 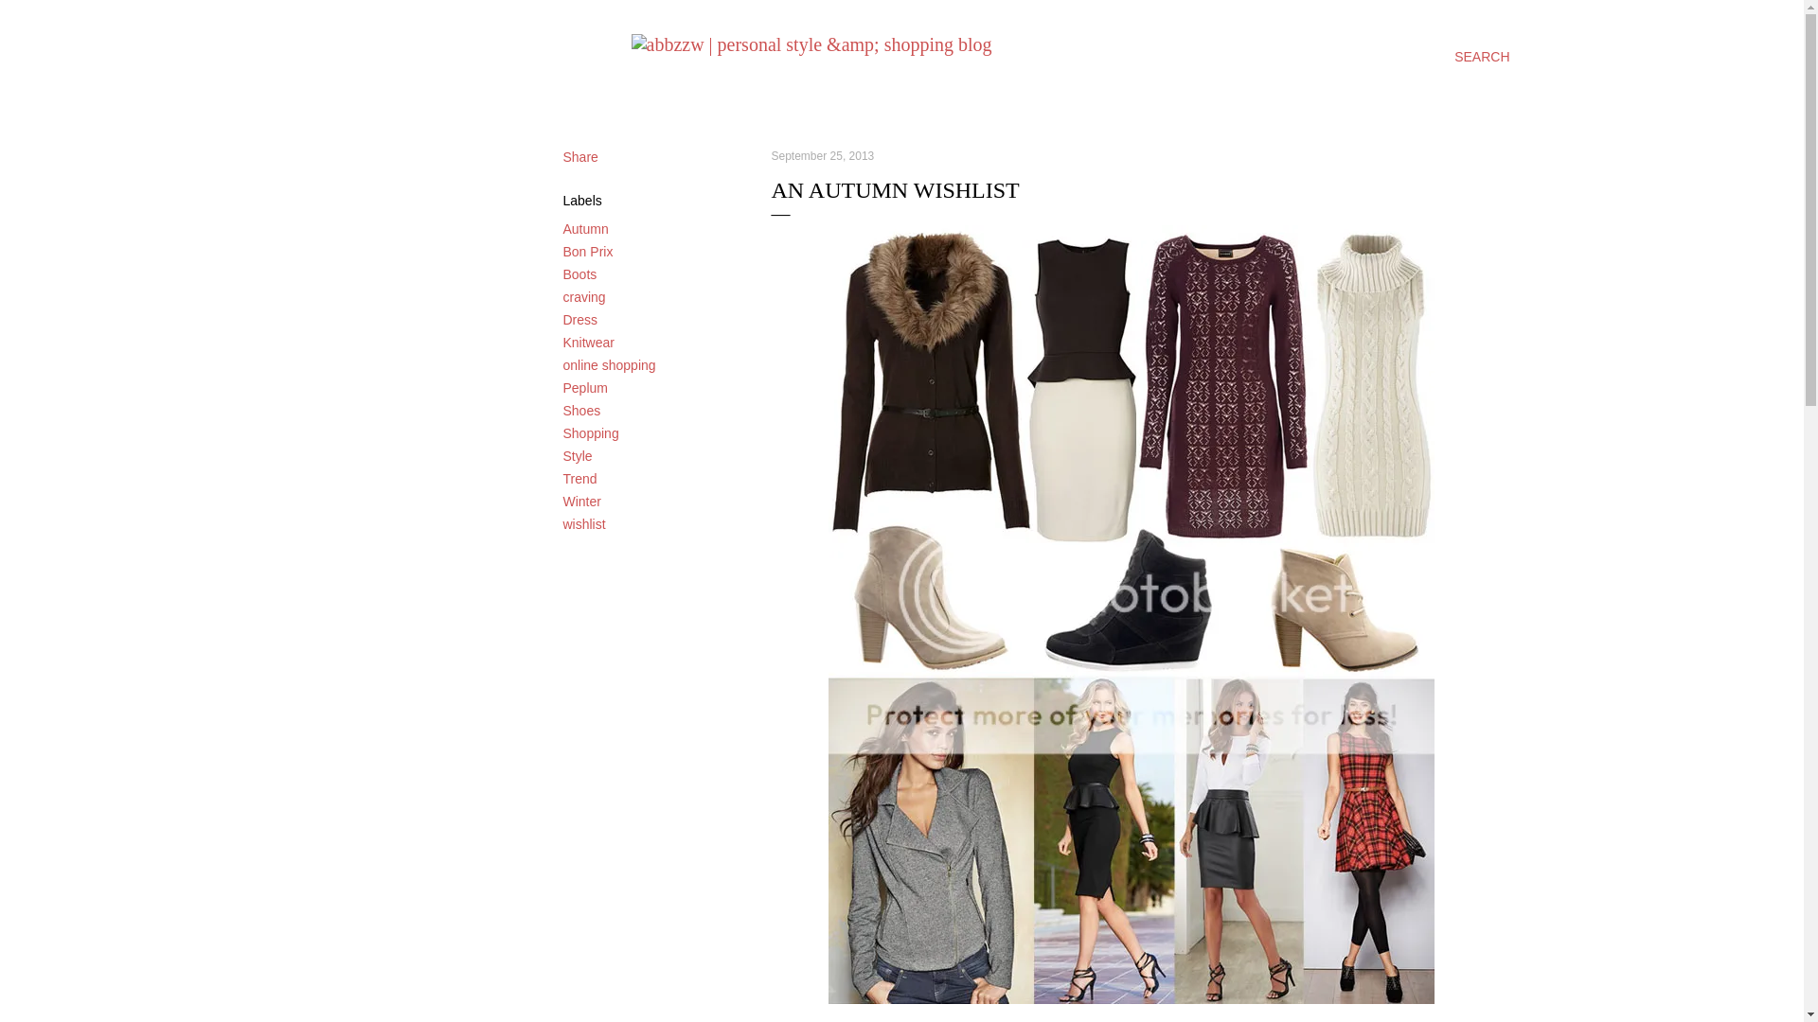 I want to click on Peplum, so click(x=584, y=387).